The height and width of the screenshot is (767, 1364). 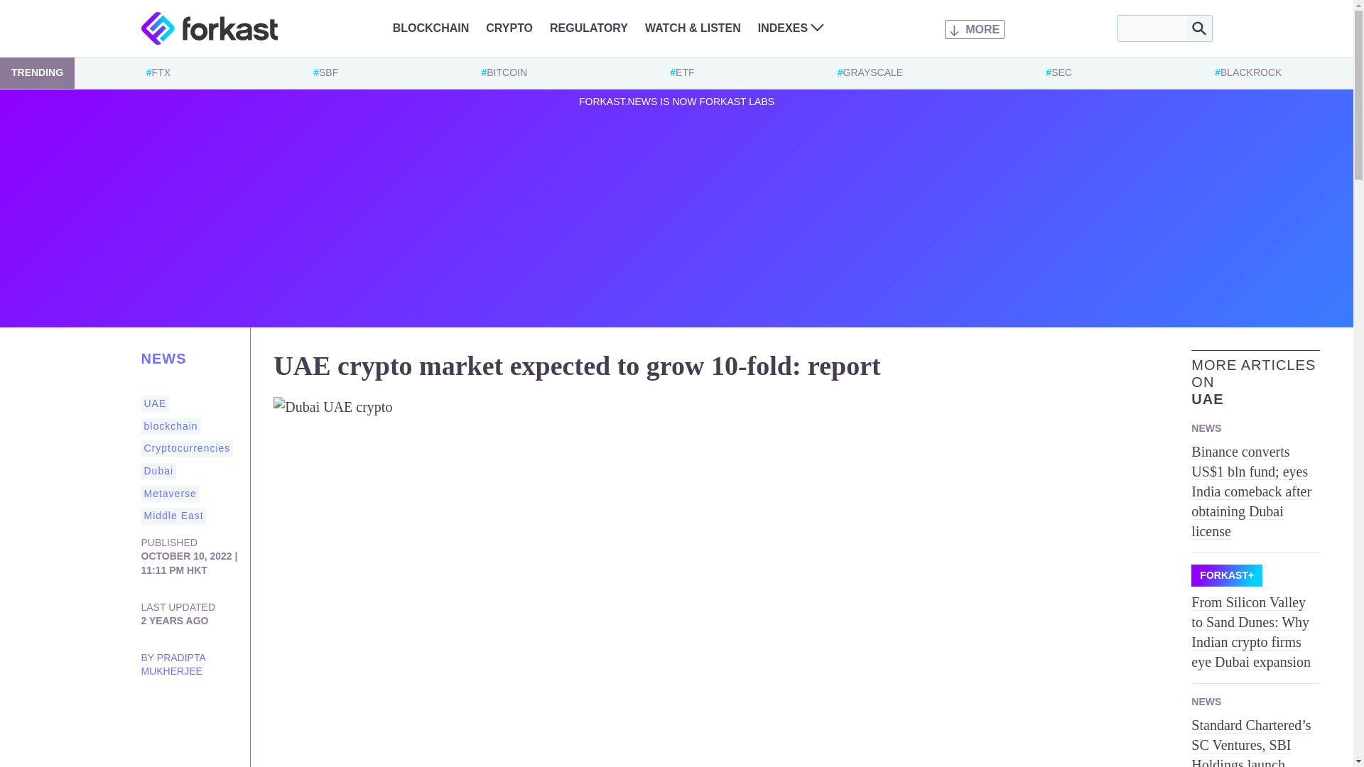 I want to click on CRYPTO, so click(x=509, y=28).